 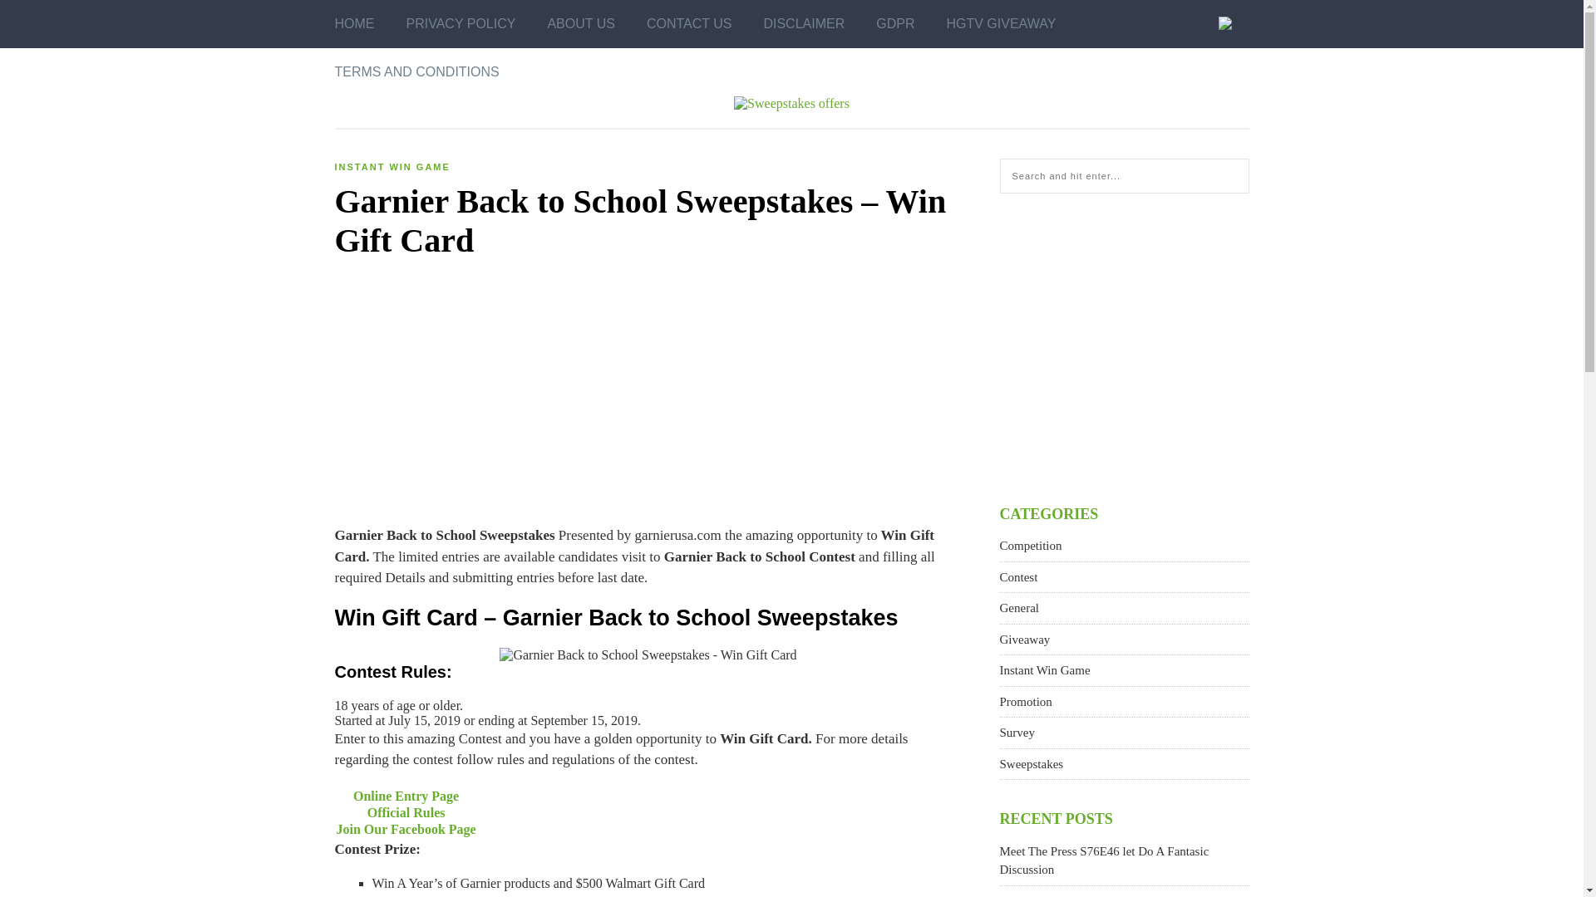 What do you see at coordinates (689, 24) in the screenshot?
I see `CONTACT US` at bounding box center [689, 24].